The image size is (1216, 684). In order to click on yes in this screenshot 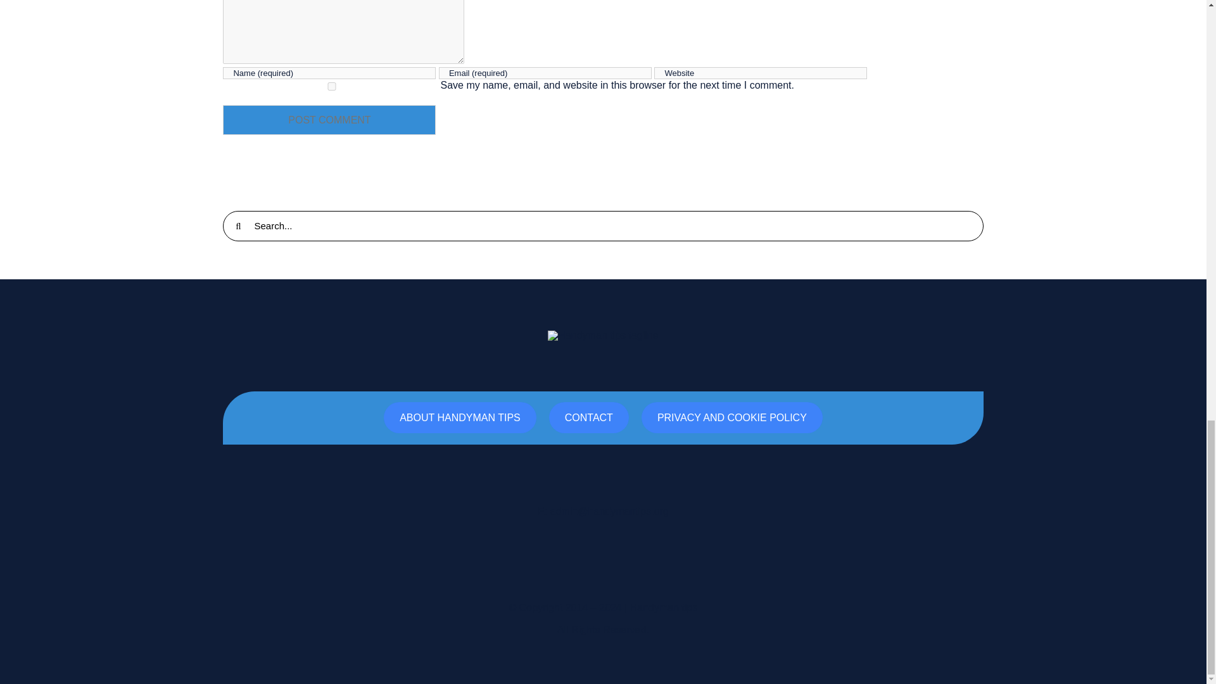, I will do `click(331, 86)`.